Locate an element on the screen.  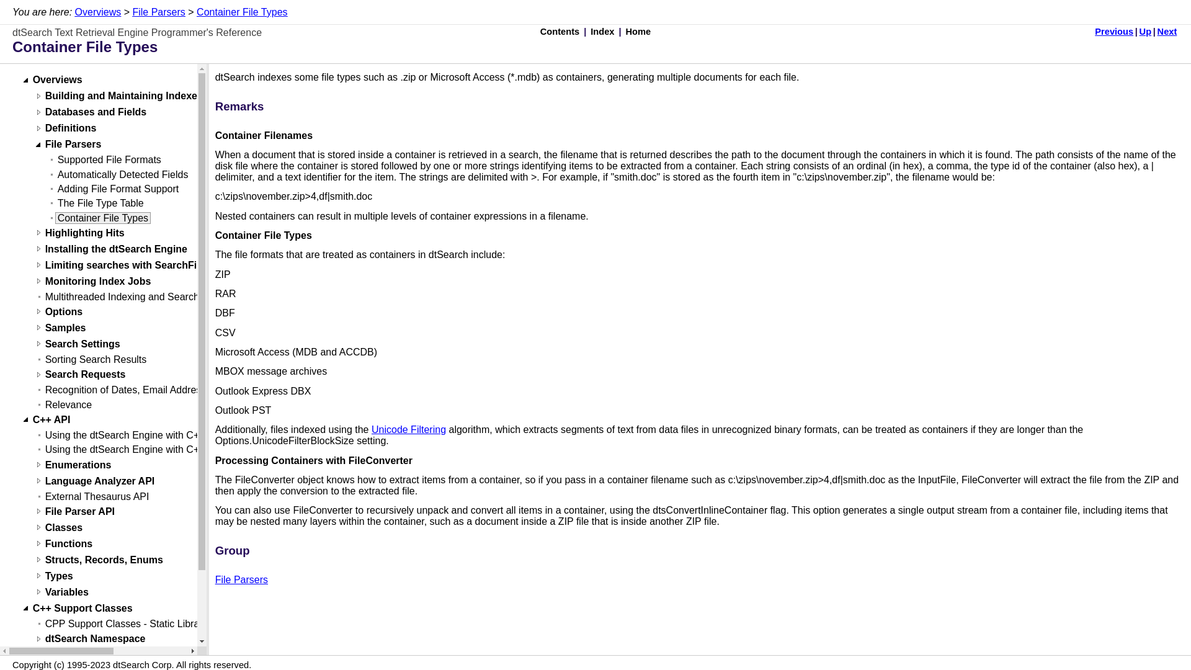
Contents is located at coordinates (560, 32).